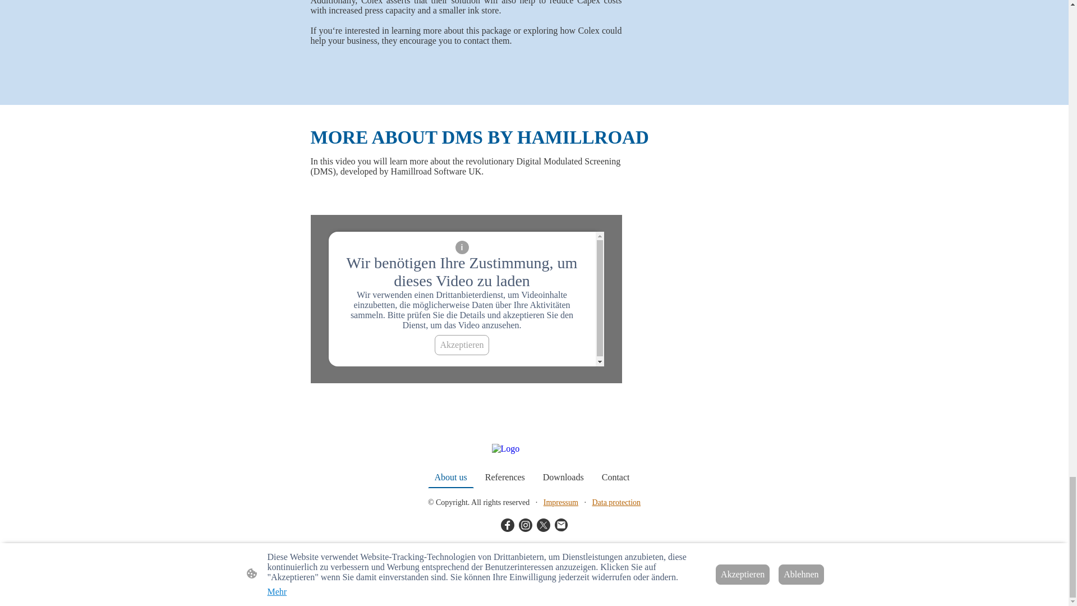 The image size is (1077, 606). Describe the element at coordinates (561, 502) in the screenshot. I see `Impressum` at that location.